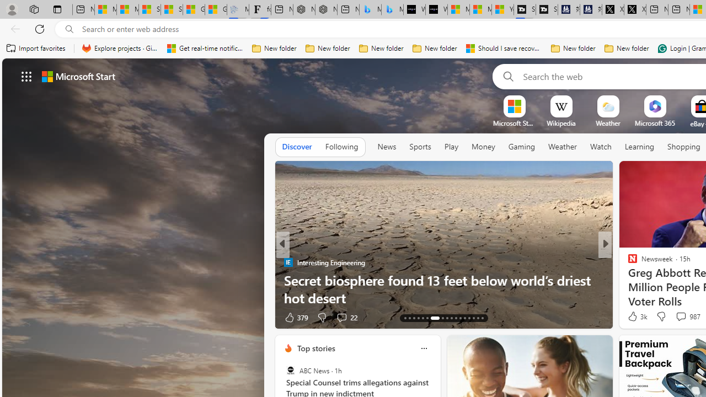 Image resolution: width=706 pixels, height=397 pixels. Describe the element at coordinates (418, 318) in the screenshot. I see `AutomationID: tab-16` at that location.